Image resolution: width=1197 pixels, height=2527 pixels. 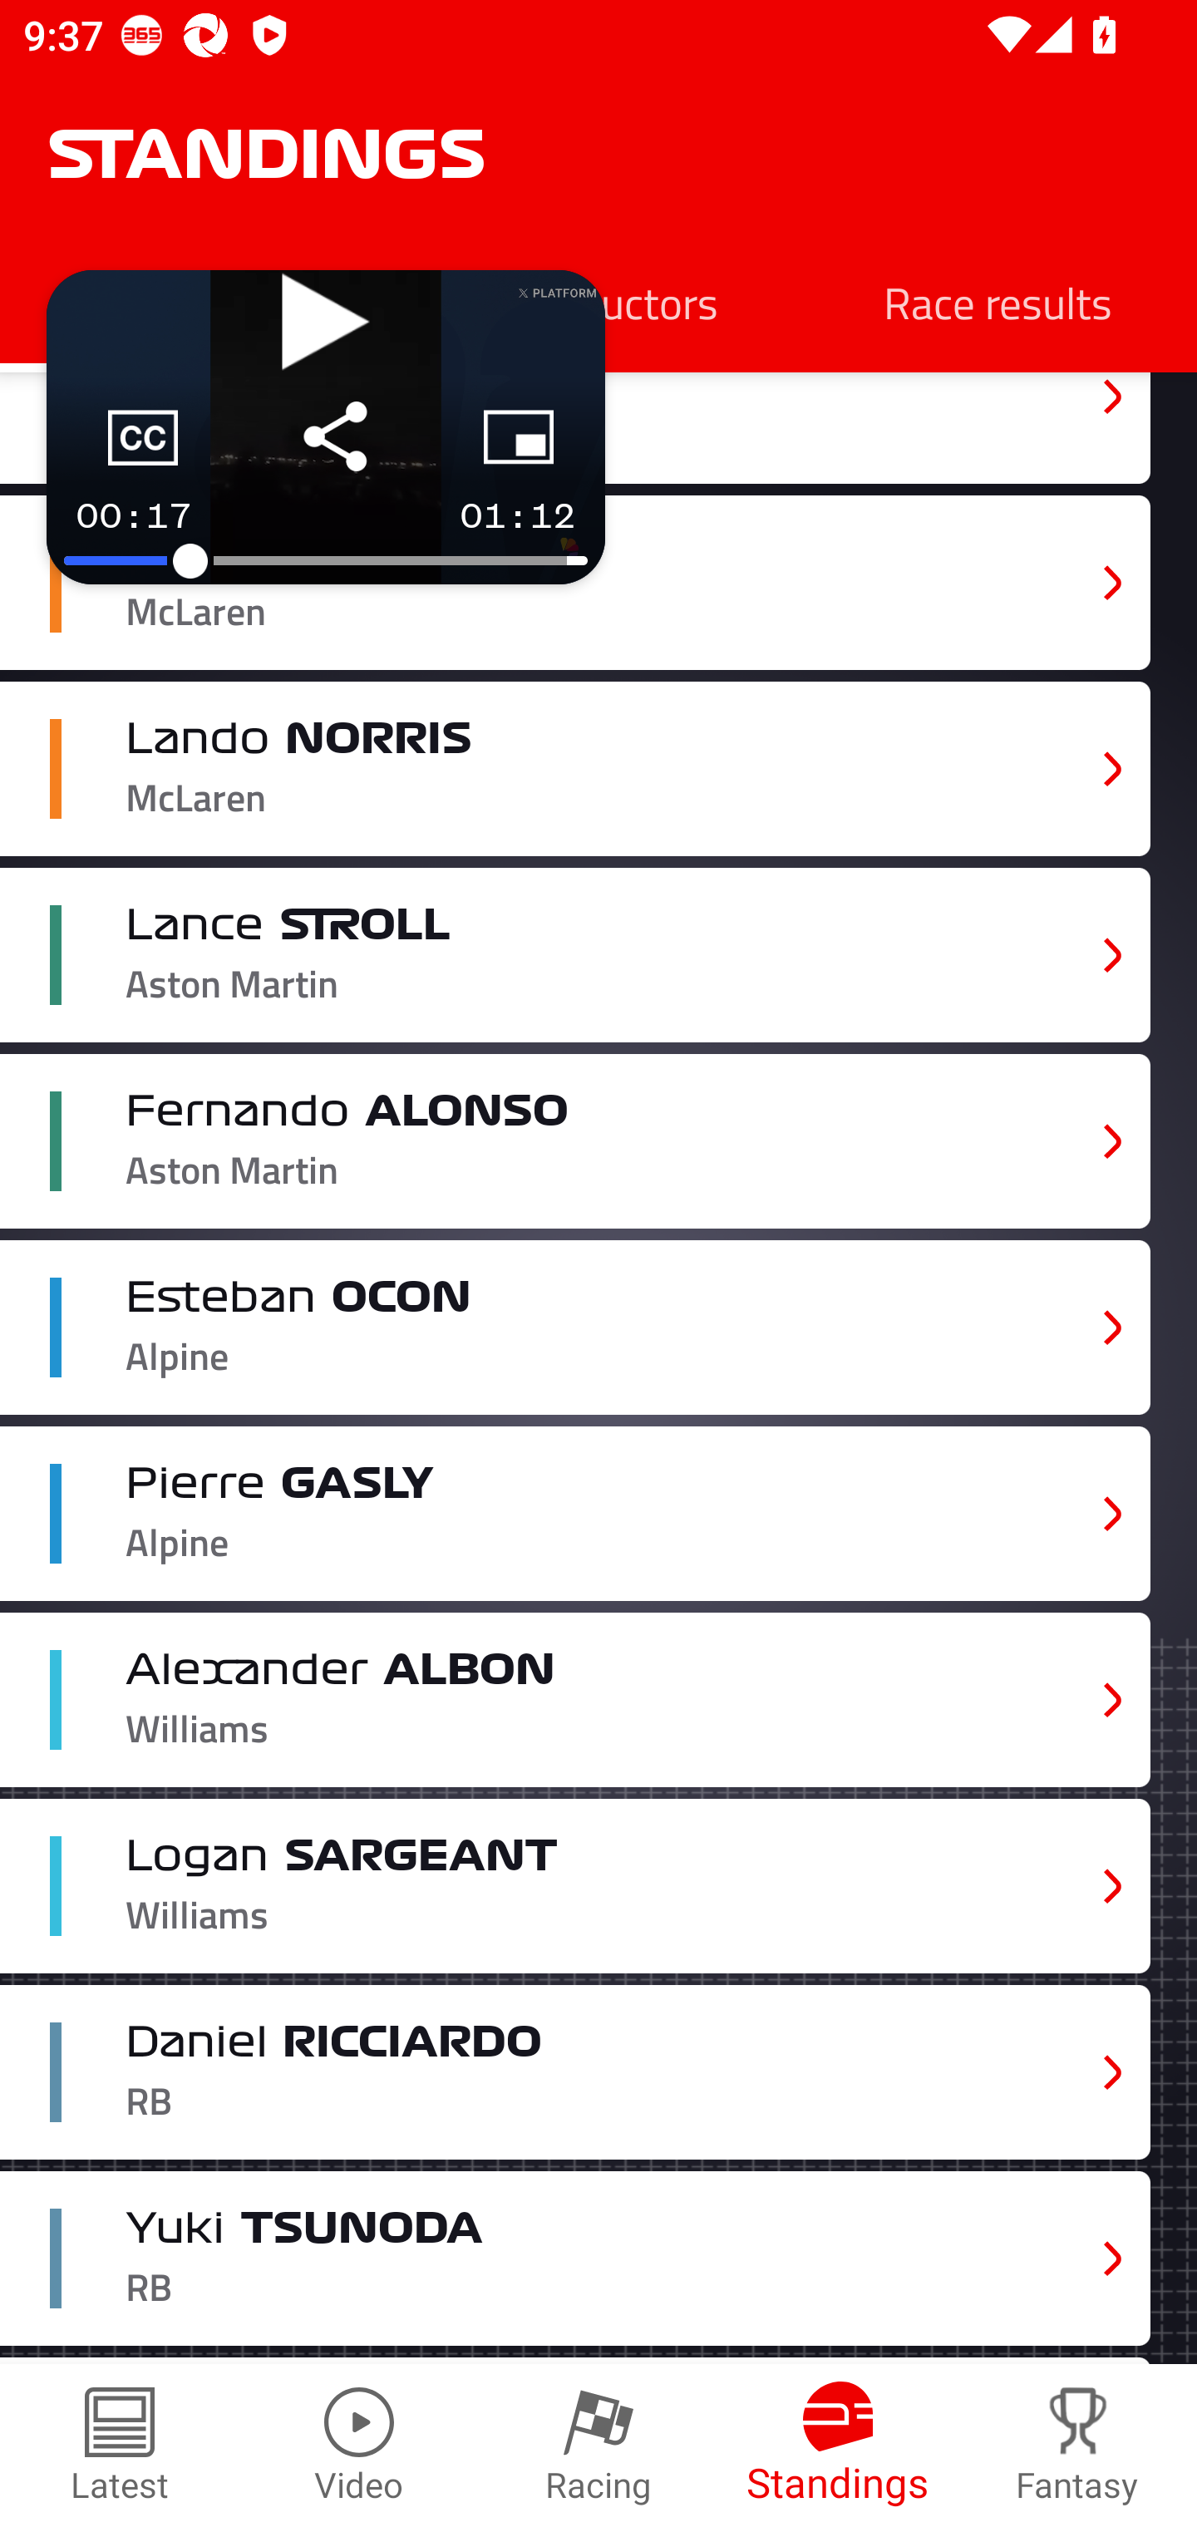 I want to click on Latest, so click(x=120, y=2446).